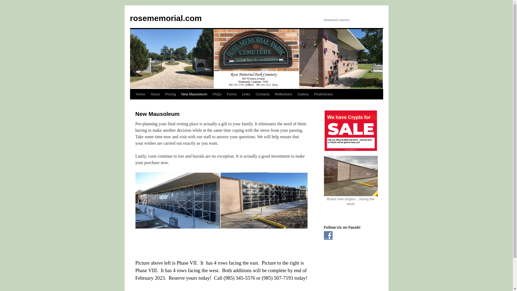 The height and width of the screenshot is (291, 517). I want to click on FindAGrave, so click(323, 94).